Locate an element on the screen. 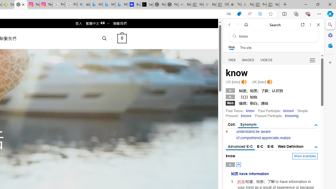 This screenshot has height=189, width=336. realize is located at coordinates (285, 138).